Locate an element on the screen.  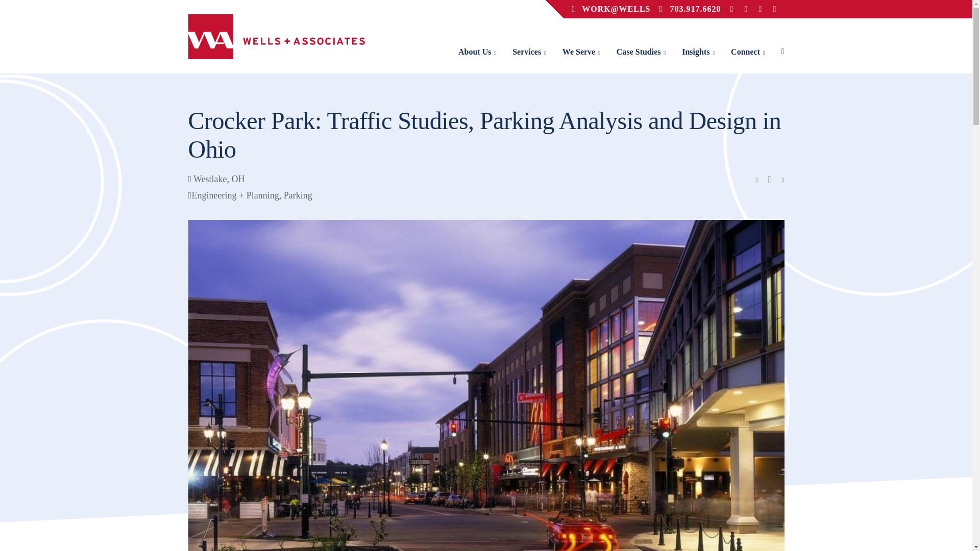
Twitter is located at coordinates (748, 9).